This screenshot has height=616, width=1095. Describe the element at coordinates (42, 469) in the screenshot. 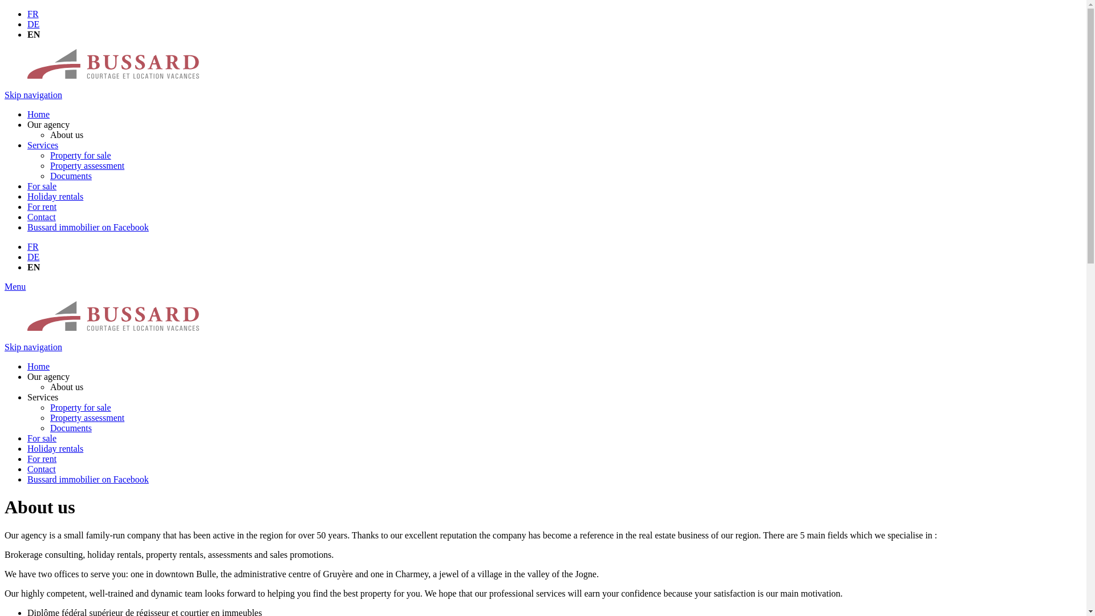

I see `Contact` at that location.